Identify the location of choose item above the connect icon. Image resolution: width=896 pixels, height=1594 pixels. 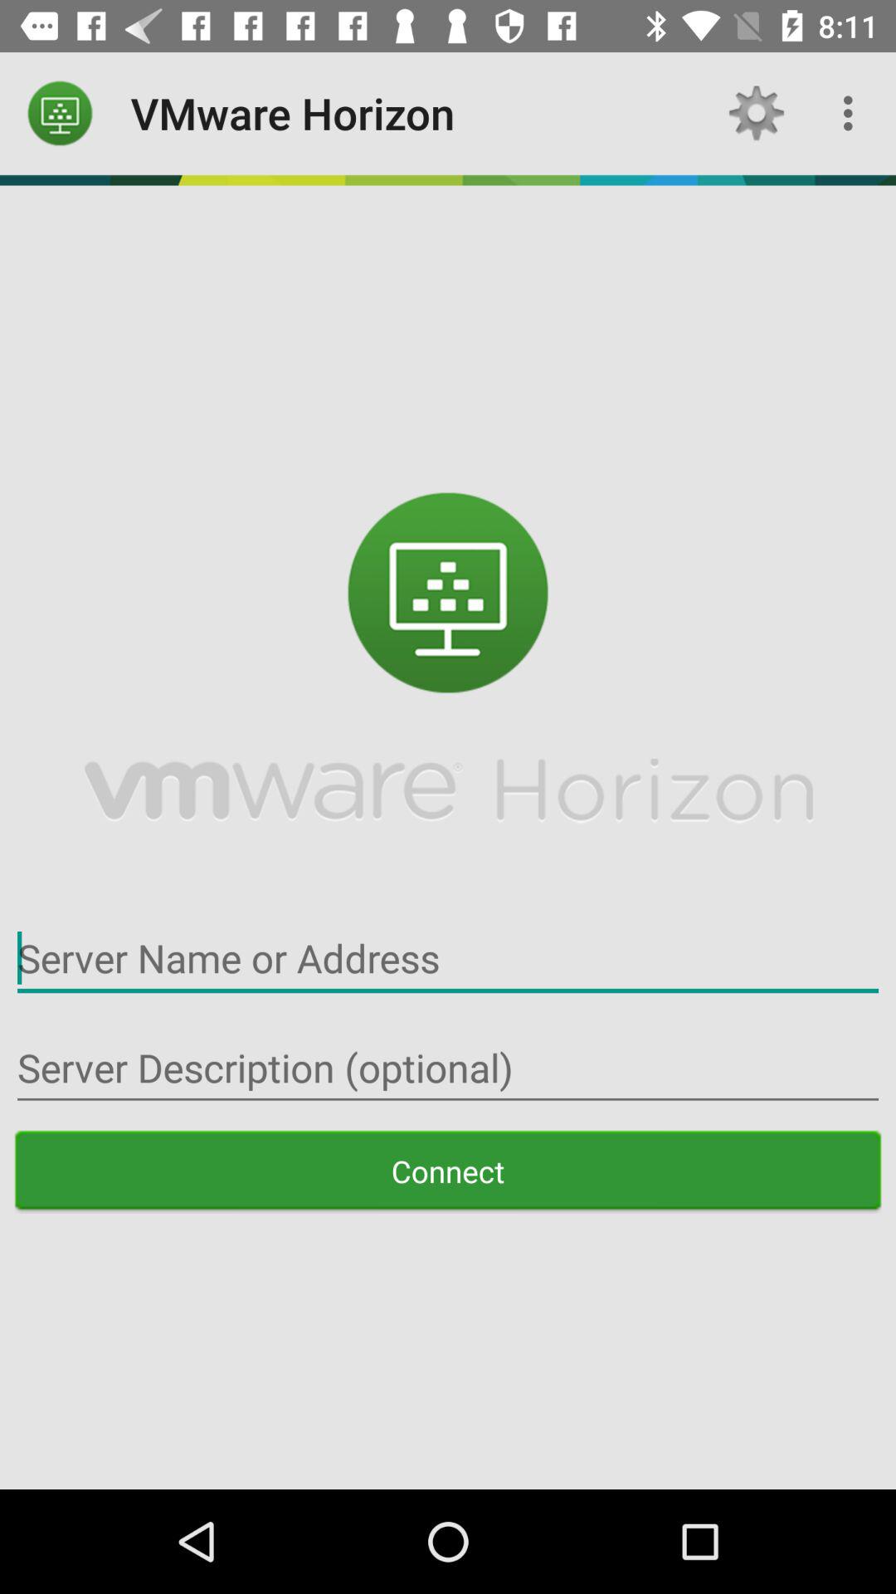
(448, 1068).